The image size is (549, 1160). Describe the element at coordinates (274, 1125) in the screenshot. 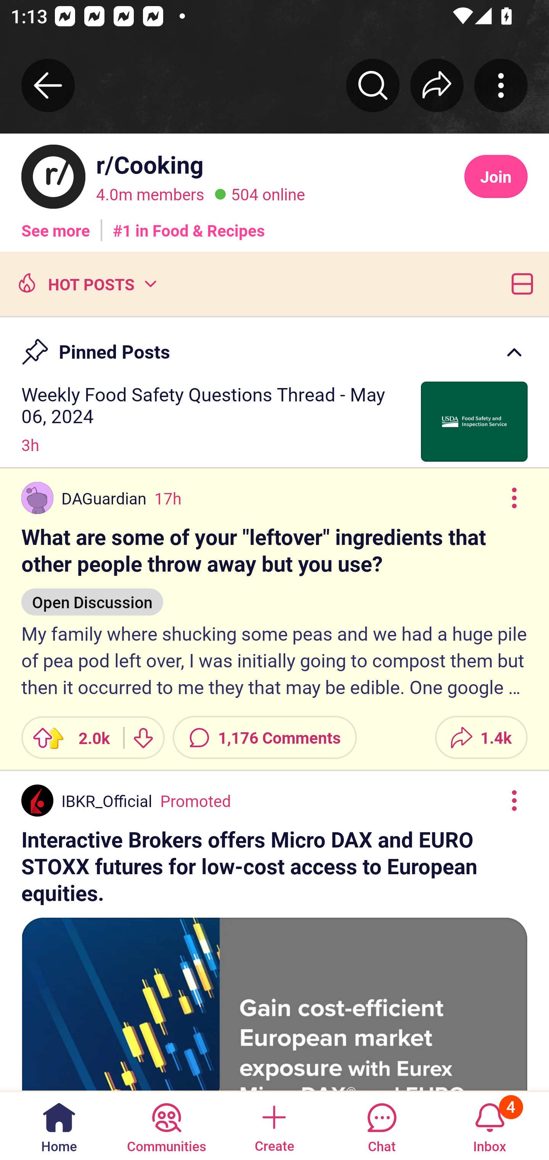

I see `Create a post Create` at that location.